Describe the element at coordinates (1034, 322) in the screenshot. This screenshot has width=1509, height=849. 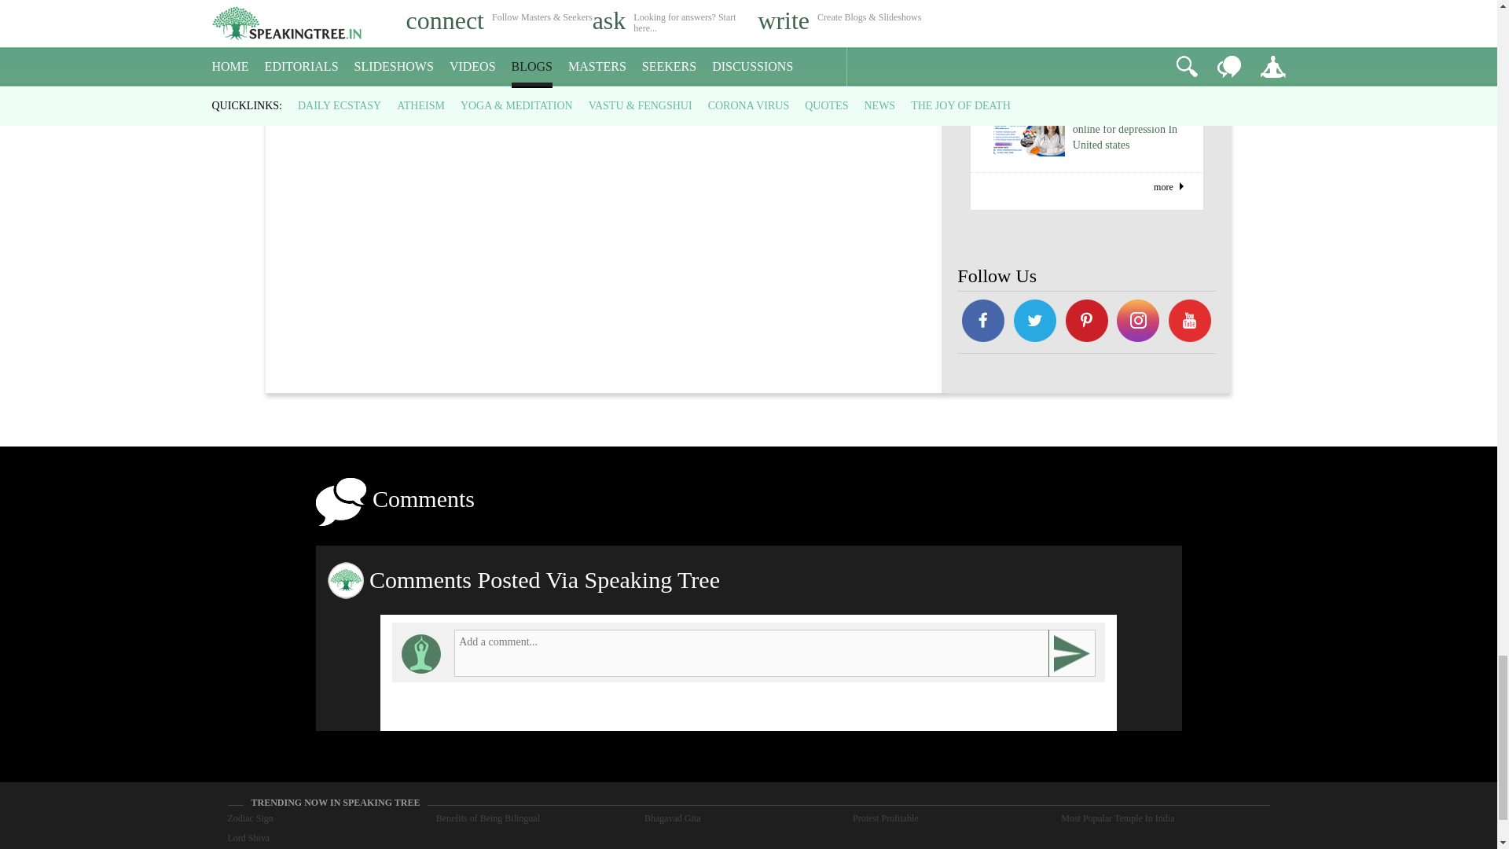
I see `Speaking Tree FaceBook` at that location.